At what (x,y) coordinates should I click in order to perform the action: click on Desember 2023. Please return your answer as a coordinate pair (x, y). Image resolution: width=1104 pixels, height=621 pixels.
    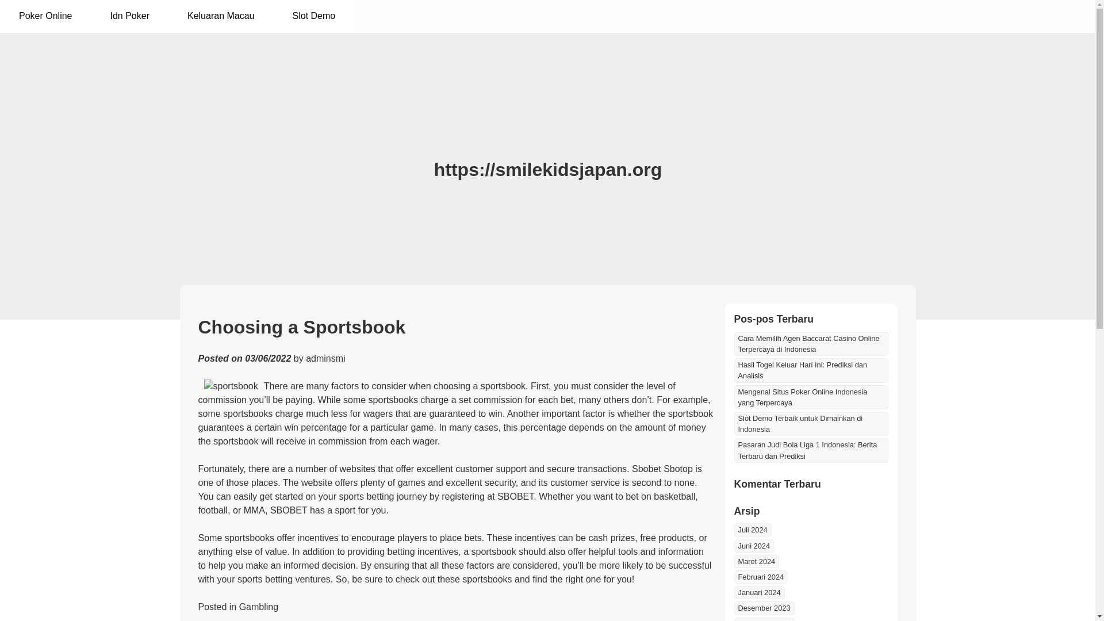
    Looking at the image, I should click on (764, 608).